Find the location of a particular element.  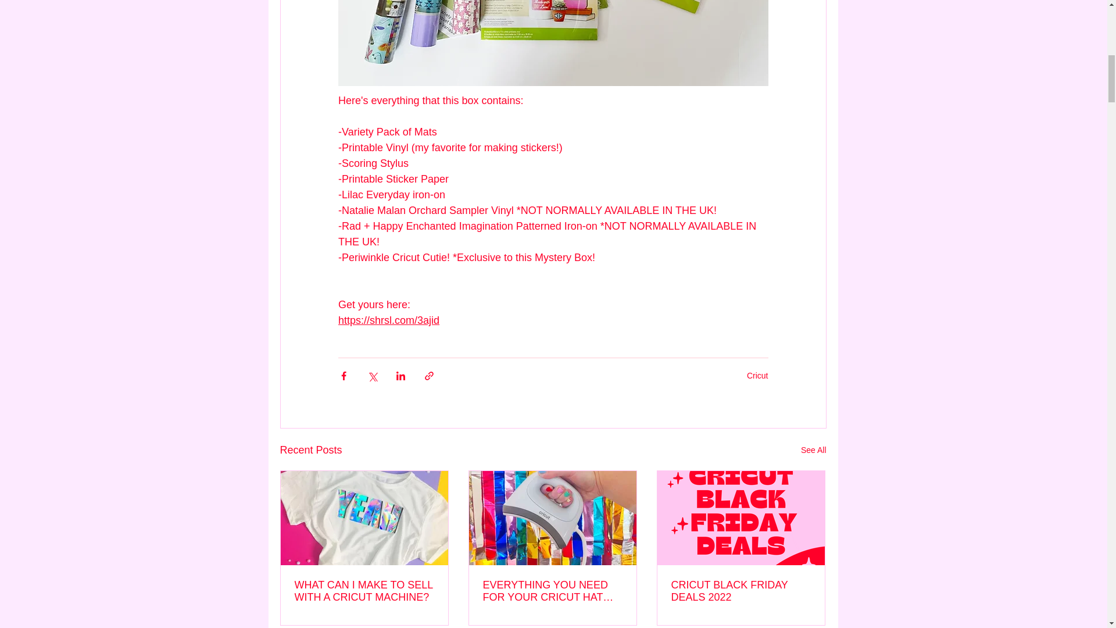

EVERYTHING YOU NEED FOR YOUR CRICUT HAT PRESS is located at coordinates (552, 591).